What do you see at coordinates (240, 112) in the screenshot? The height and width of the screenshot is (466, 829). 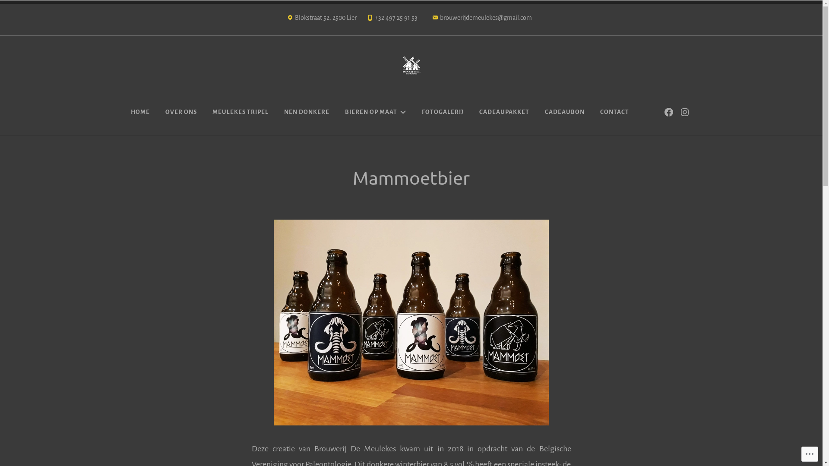 I see `MEULEKES TRIPEL` at bounding box center [240, 112].